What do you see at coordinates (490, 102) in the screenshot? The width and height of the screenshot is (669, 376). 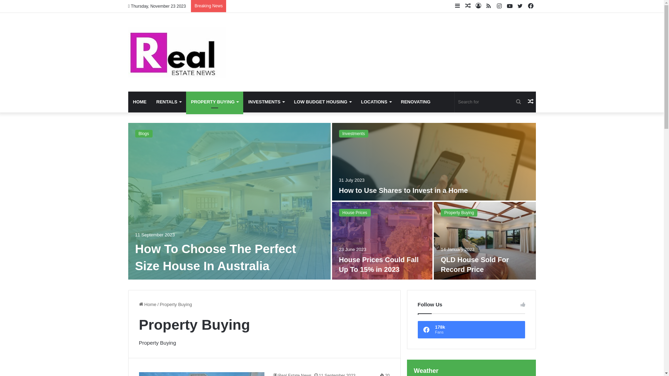 I see `Search for` at bounding box center [490, 102].